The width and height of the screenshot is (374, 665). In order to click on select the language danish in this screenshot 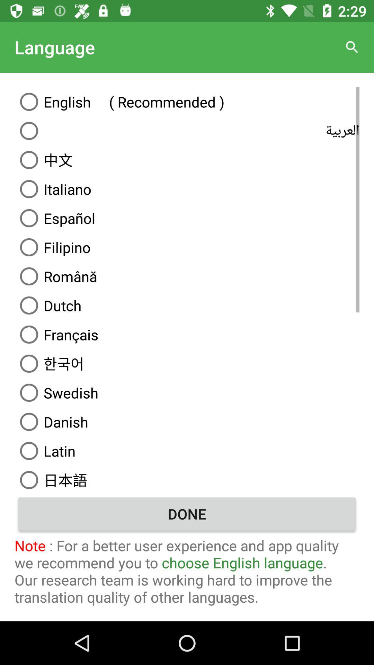, I will do `click(187, 422)`.